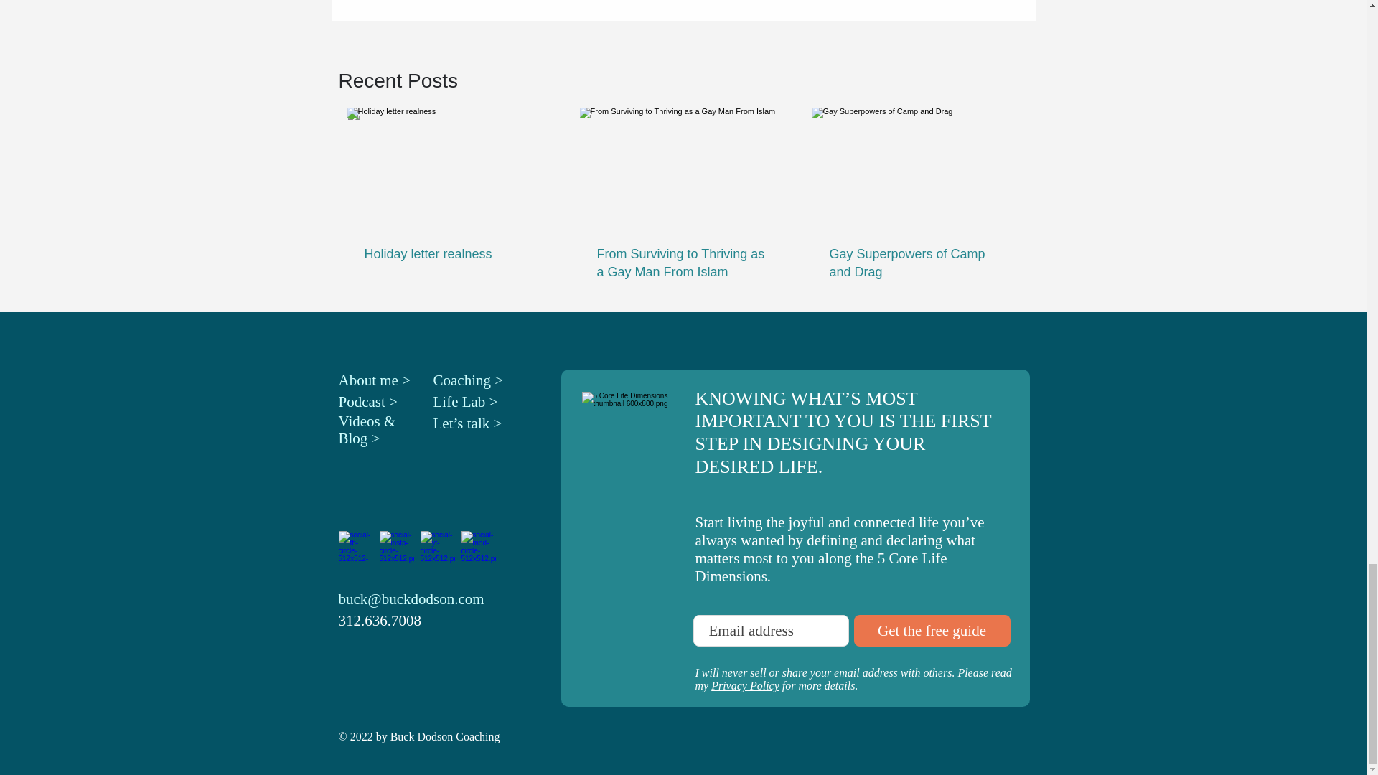  What do you see at coordinates (451, 254) in the screenshot?
I see `Holiday letter realness` at bounding box center [451, 254].